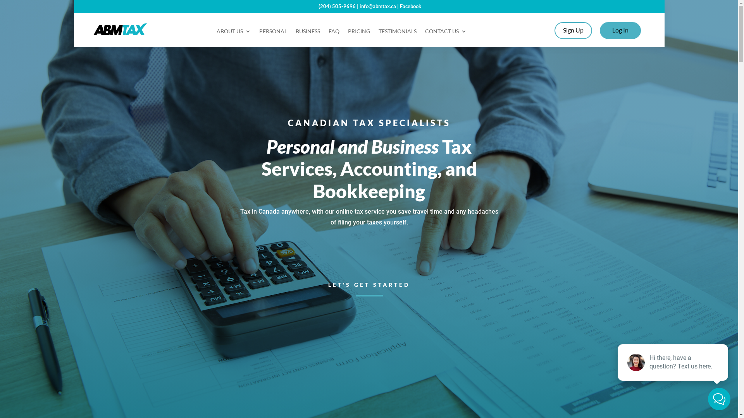 The width and height of the screenshot is (744, 418). Describe the element at coordinates (378, 6) in the screenshot. I see `info@abmtax.ca` at that location.